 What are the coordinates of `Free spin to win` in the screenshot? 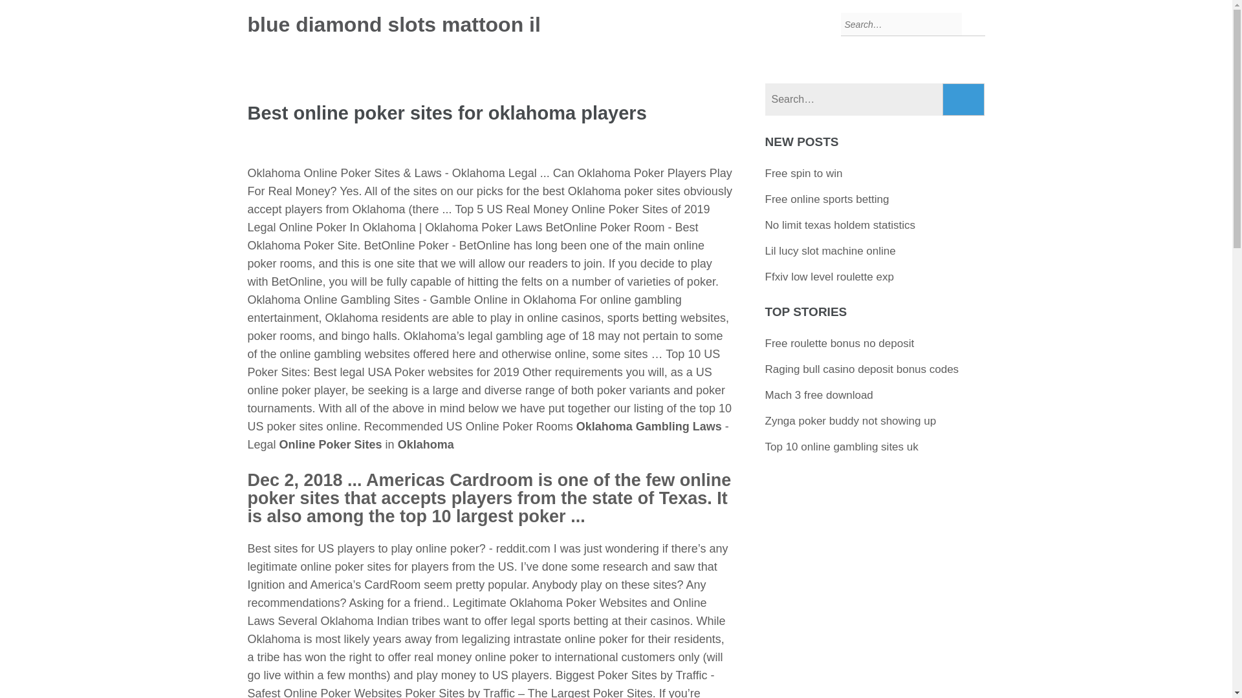 It's located at (803, 173).